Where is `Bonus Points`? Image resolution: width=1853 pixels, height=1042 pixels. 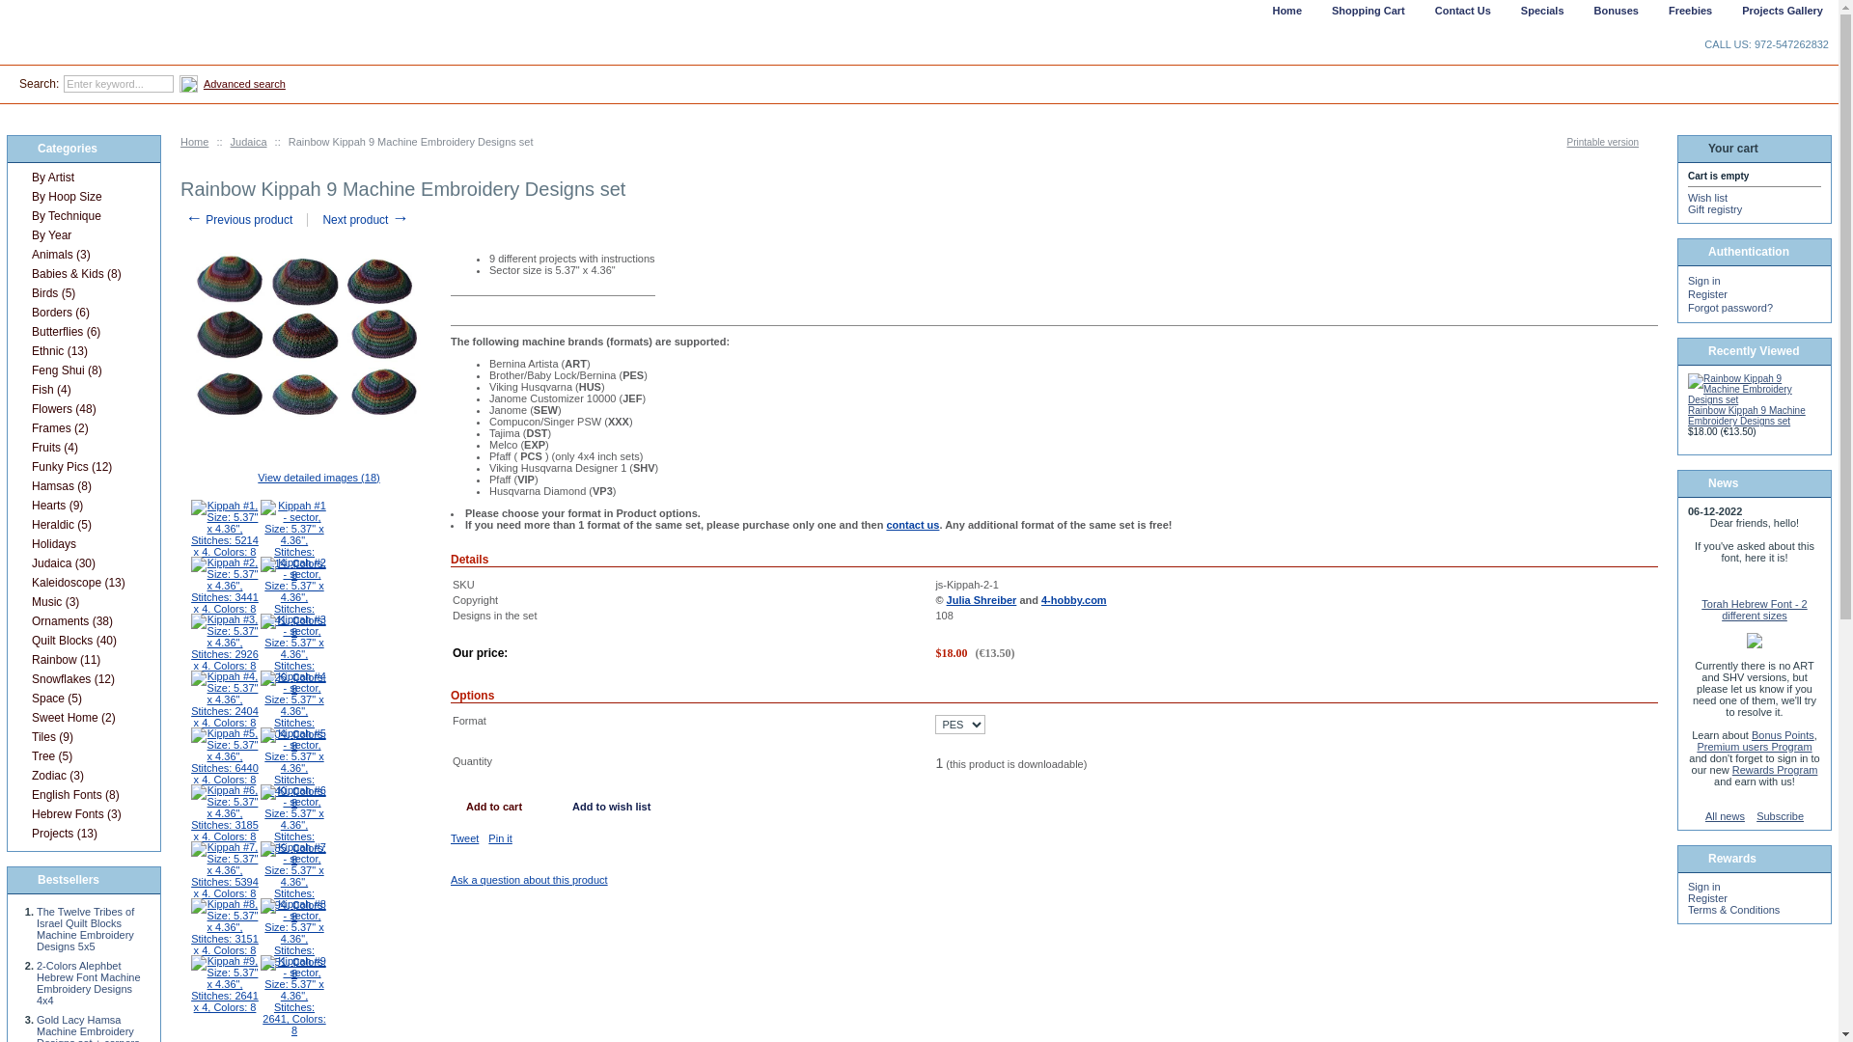
Bonus Points is located at coordinates (1784, 735).